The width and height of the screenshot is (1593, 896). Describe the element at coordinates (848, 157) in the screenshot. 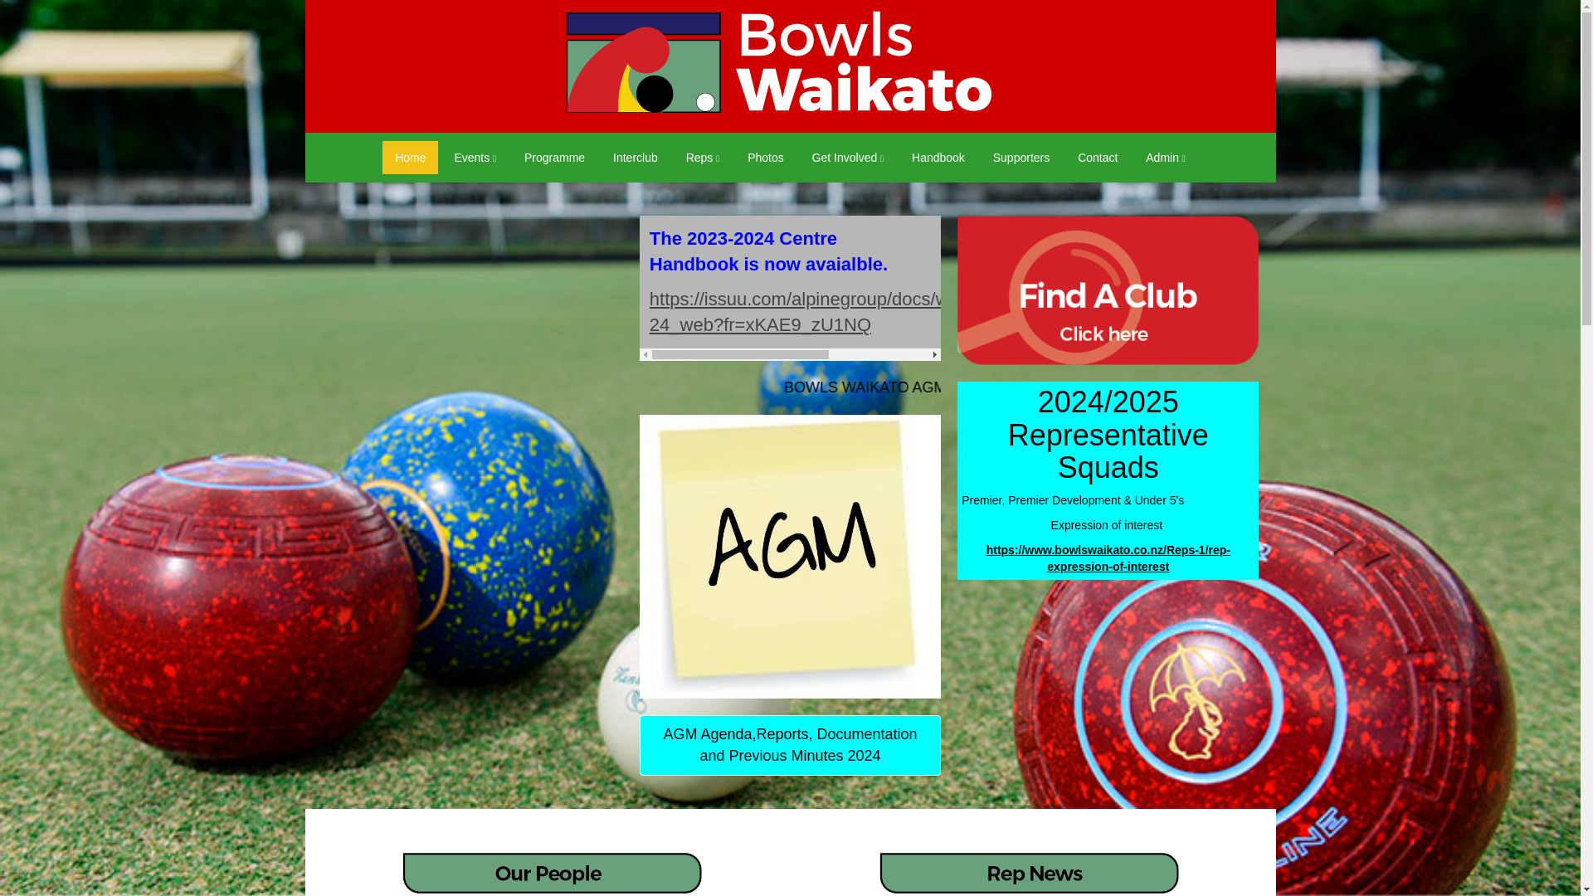

I see `Get Involved` at that location.